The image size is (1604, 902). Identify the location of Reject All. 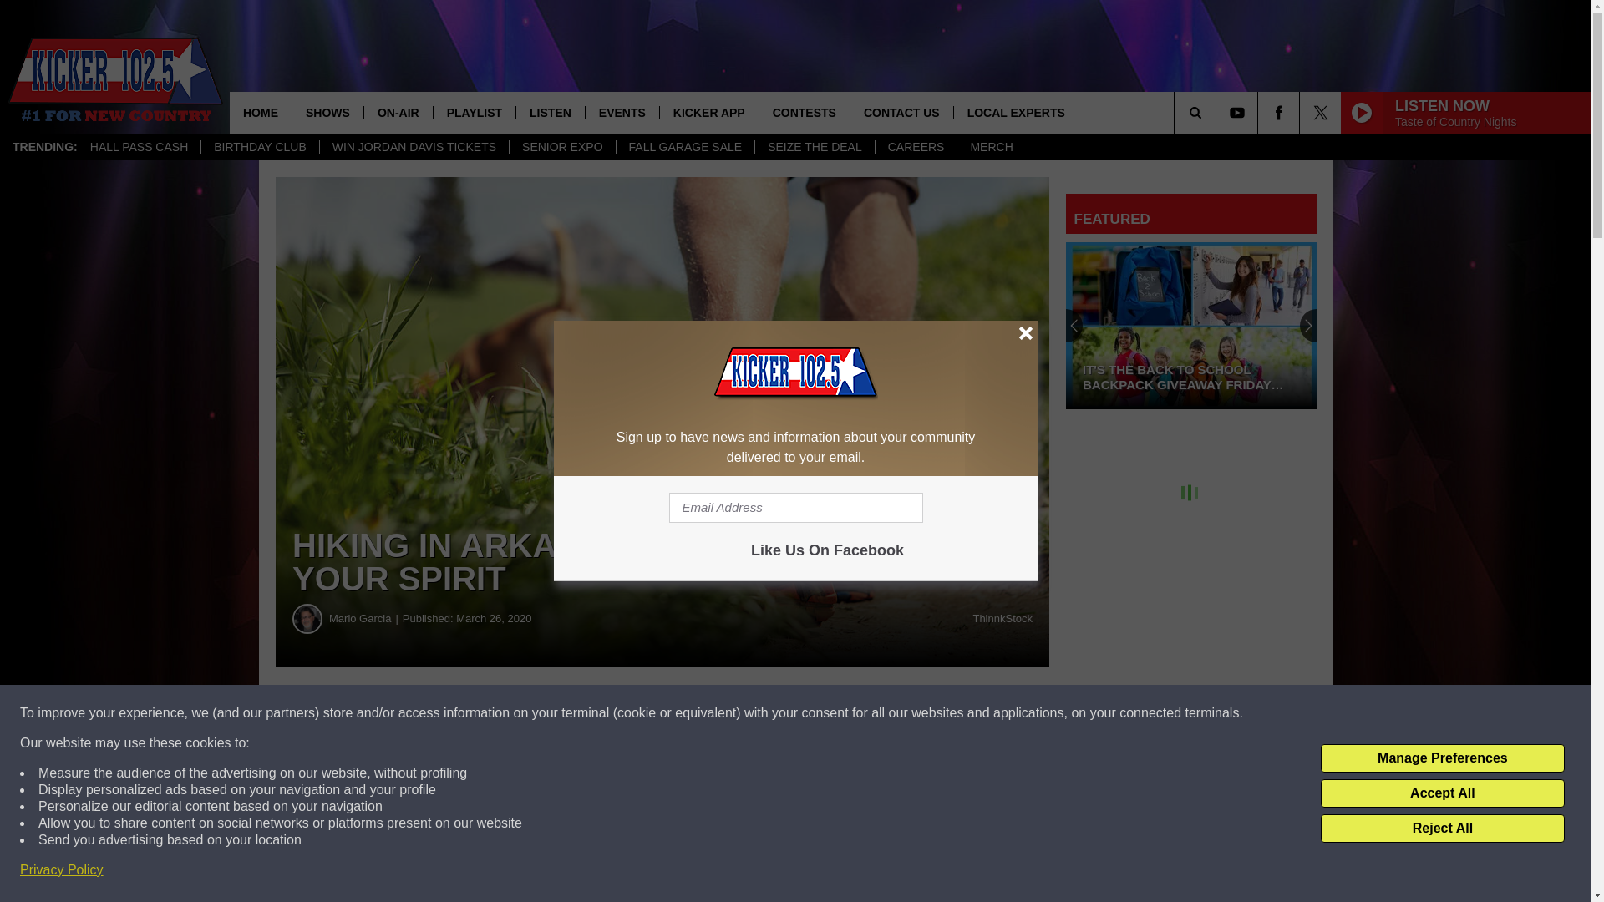
(1442, 829).